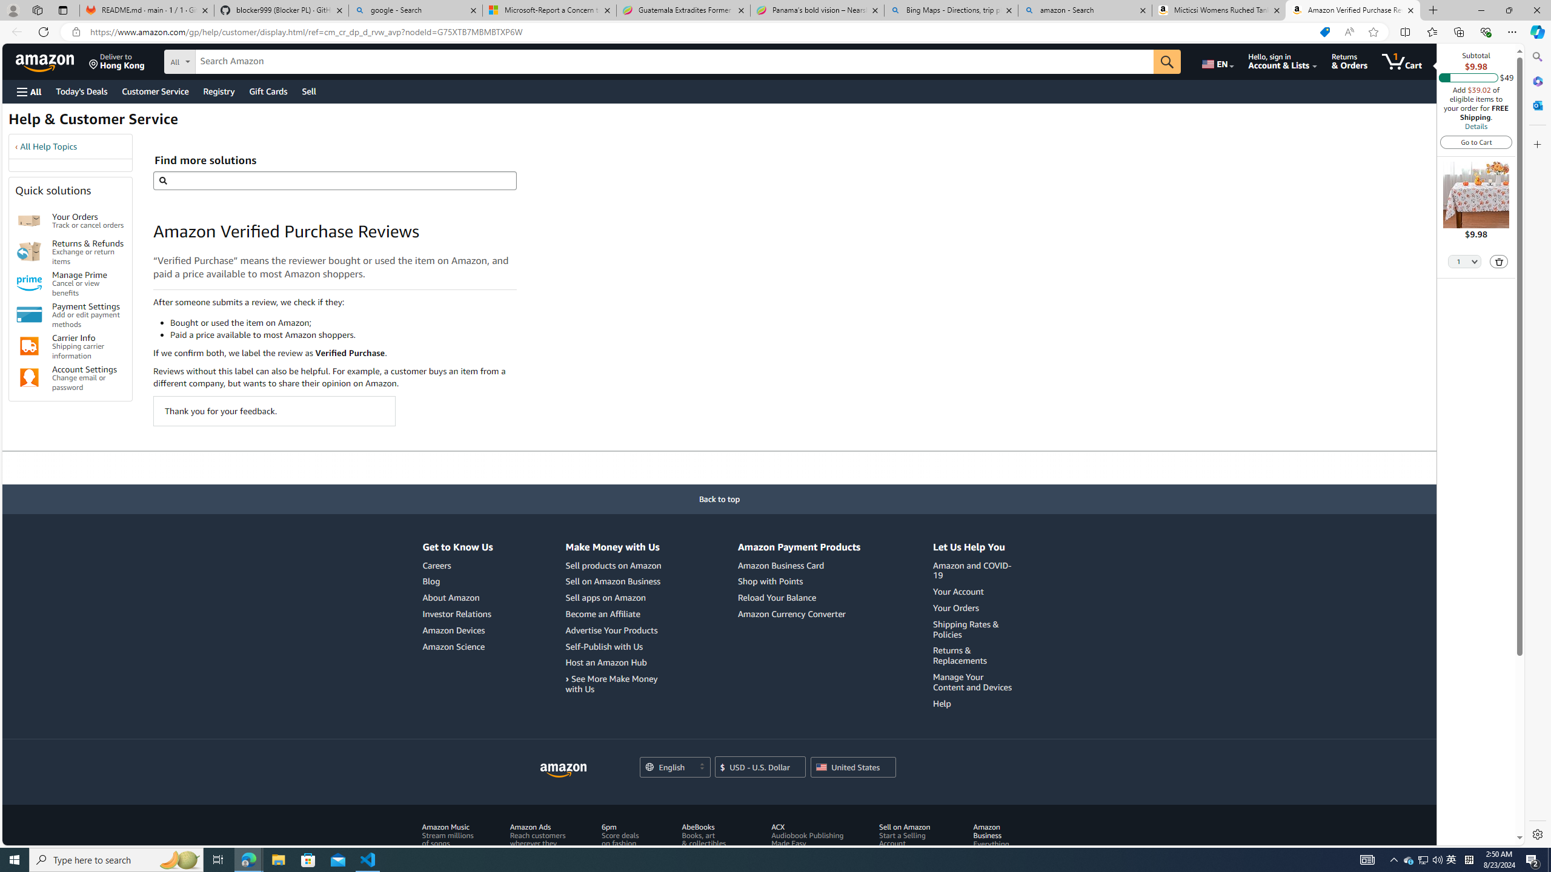  Describe the element at coordinates (674, 62) in the screenshot. I see `Search Amazon` at that location.